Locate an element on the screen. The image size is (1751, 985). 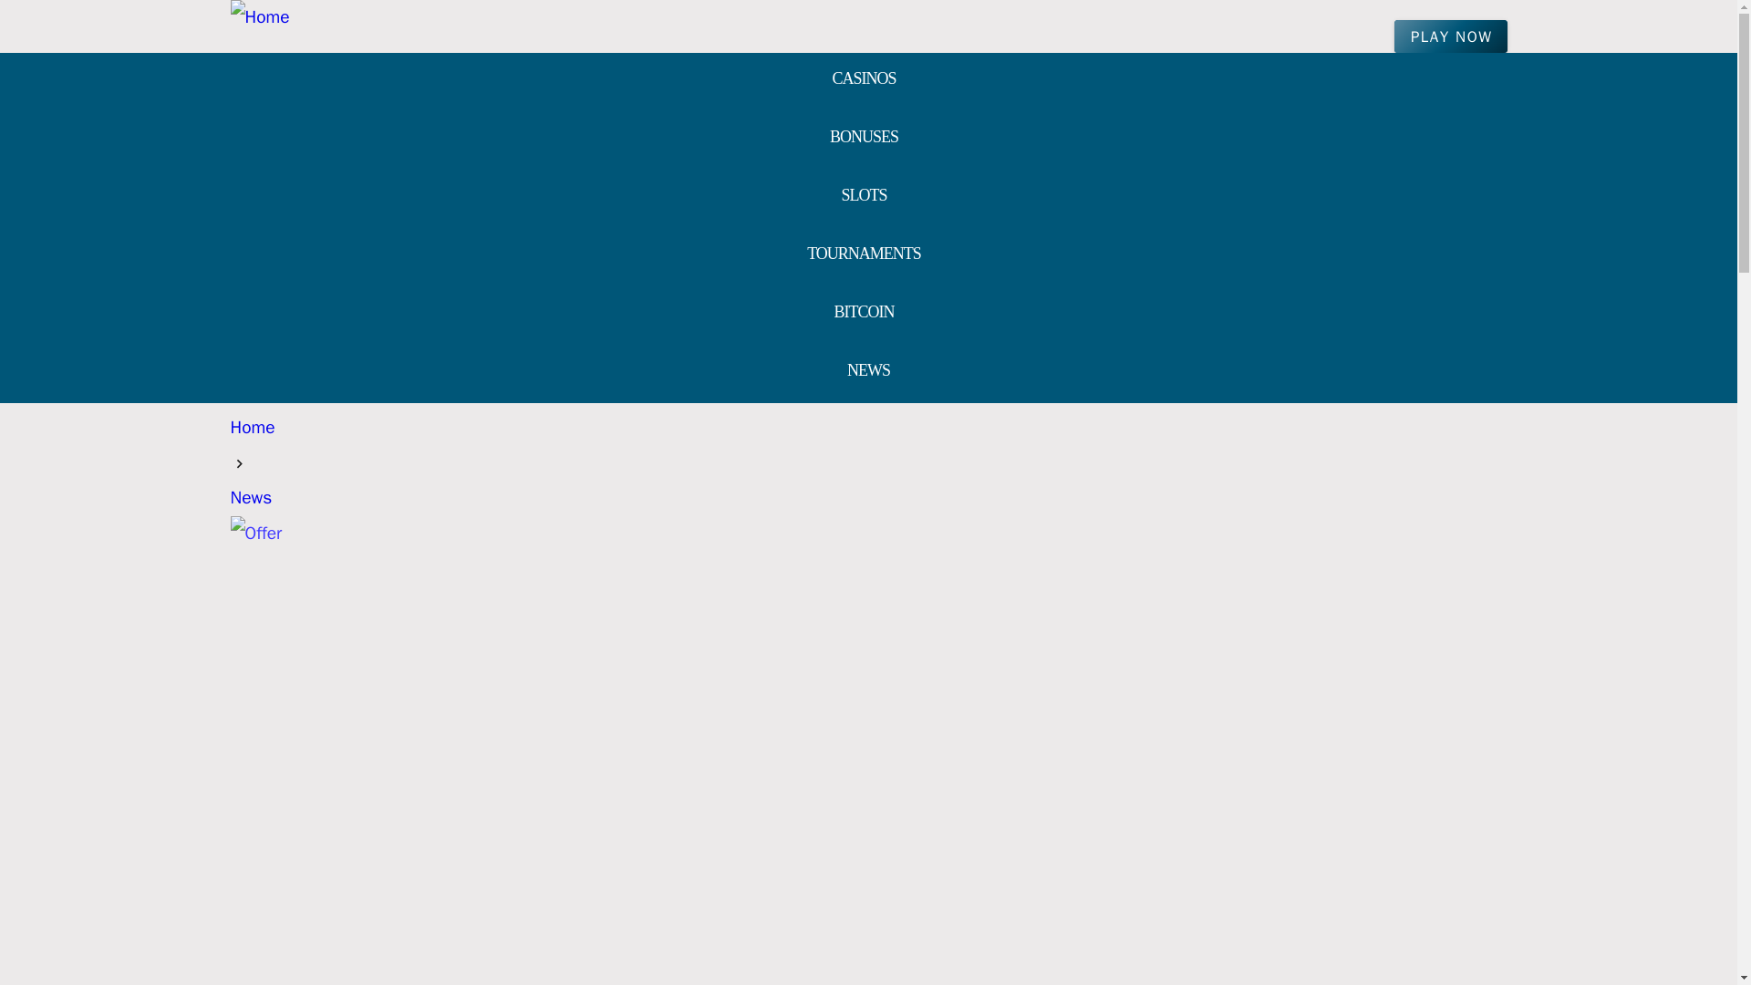
BONUSES is located at coordinates (864, 139).